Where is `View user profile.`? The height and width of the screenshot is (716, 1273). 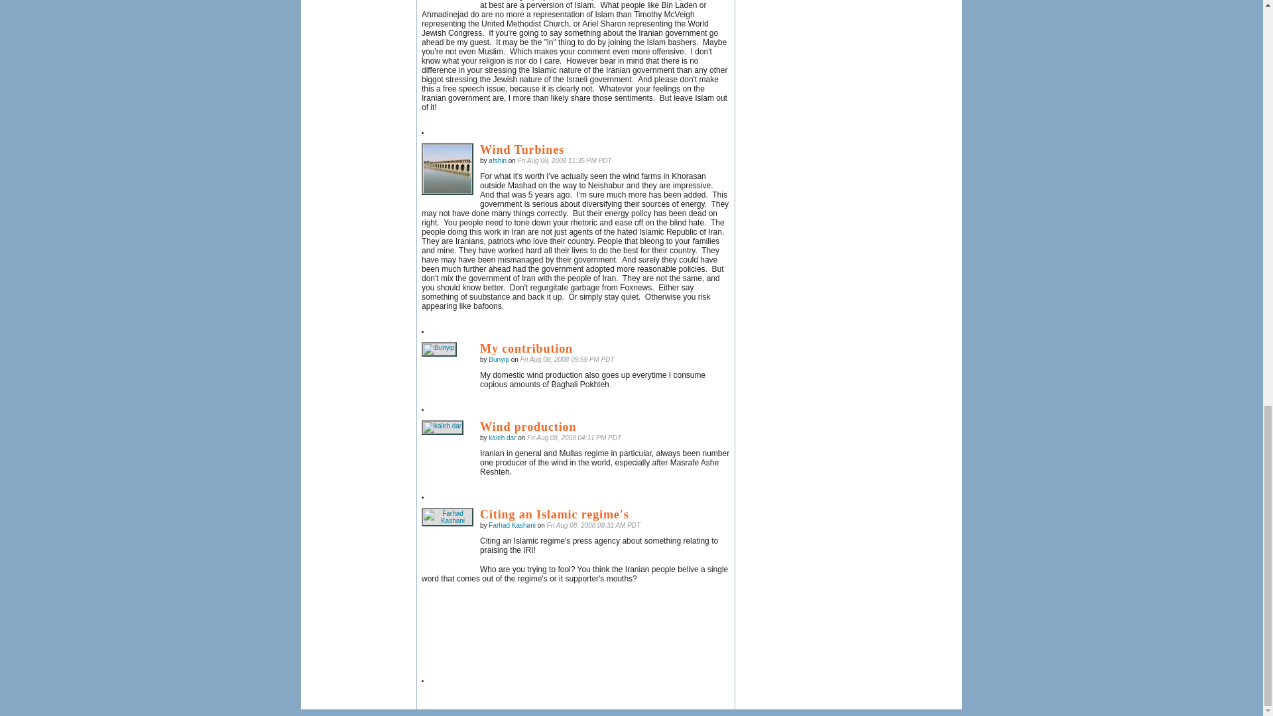 View user profile. is located at coordinates (497, 160).